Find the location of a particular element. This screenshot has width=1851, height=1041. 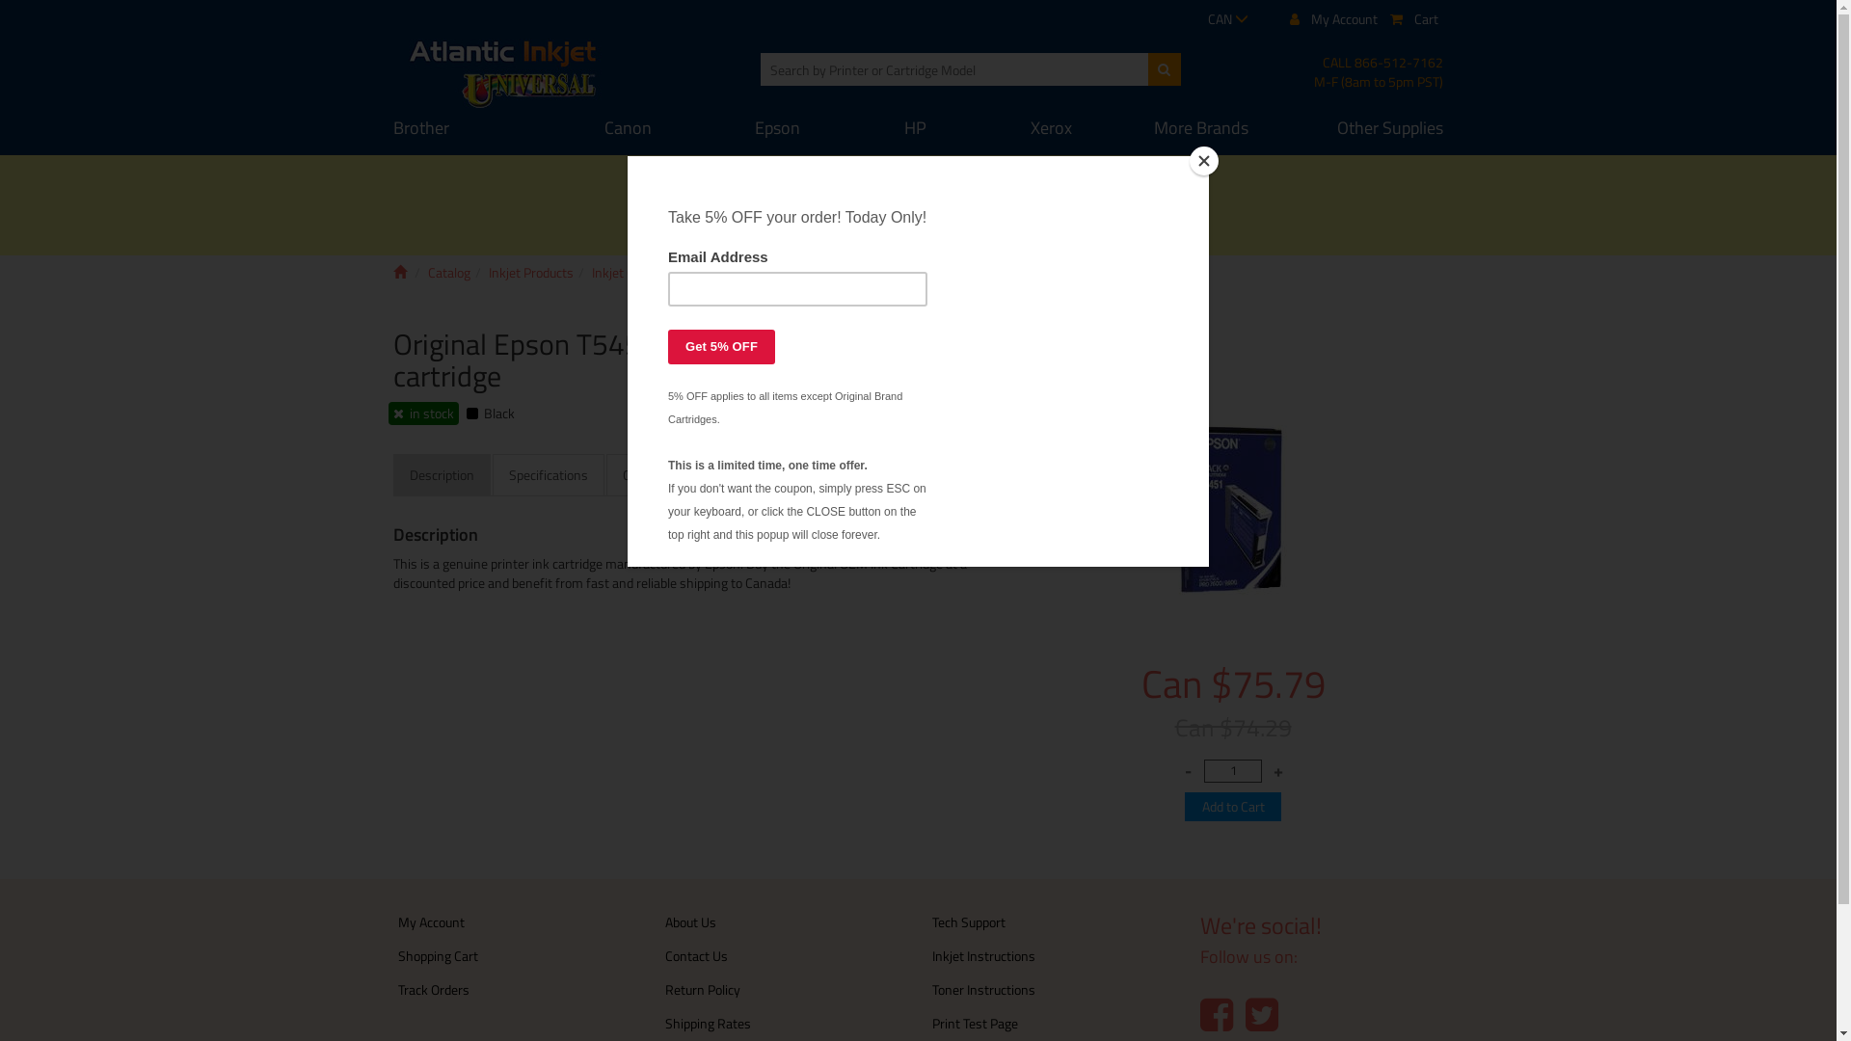

Track Orders is located at coordinates (434, 989).